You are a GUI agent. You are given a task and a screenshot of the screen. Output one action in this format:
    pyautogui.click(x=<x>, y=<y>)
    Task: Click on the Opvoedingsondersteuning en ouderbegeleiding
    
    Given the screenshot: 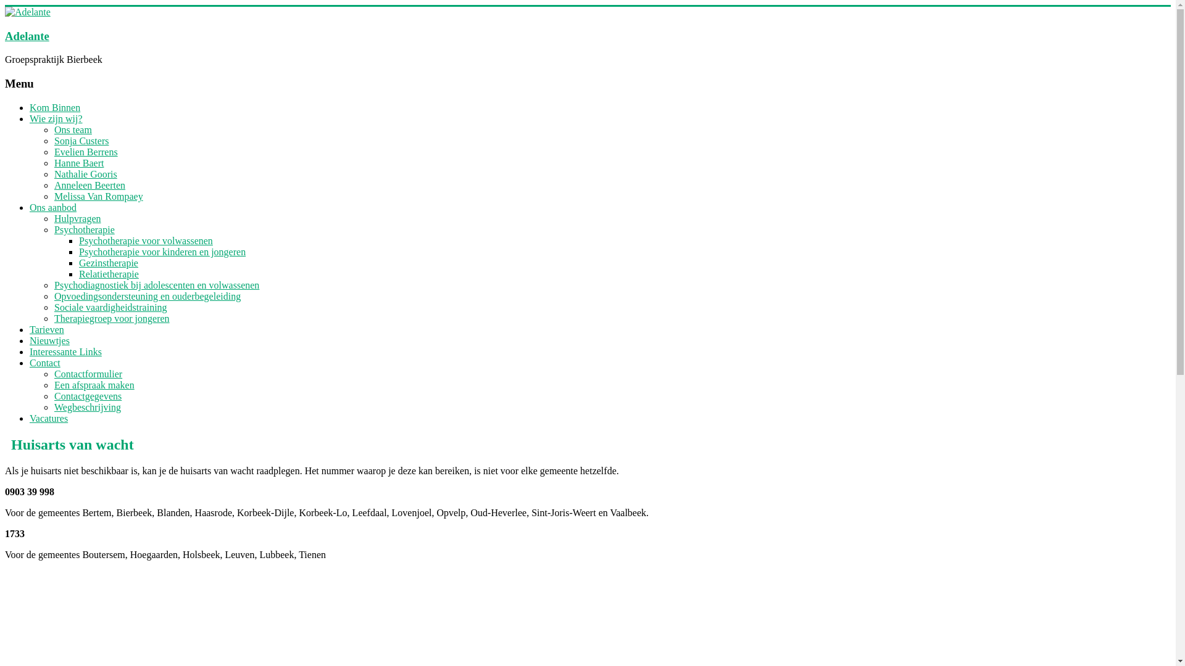 What is the action you would take?
    pyautogui.click(x=148, y=296)
    